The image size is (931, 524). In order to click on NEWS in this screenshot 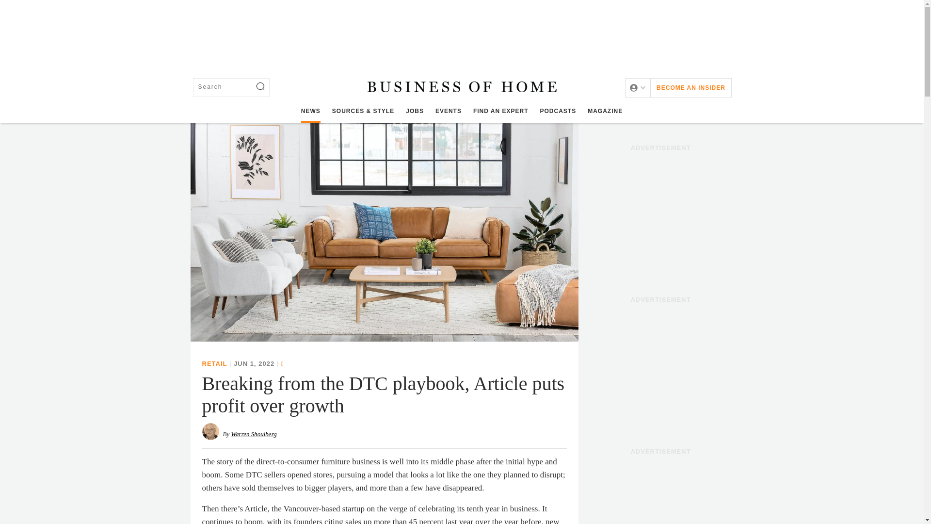, I will do `click(310, 111)`.